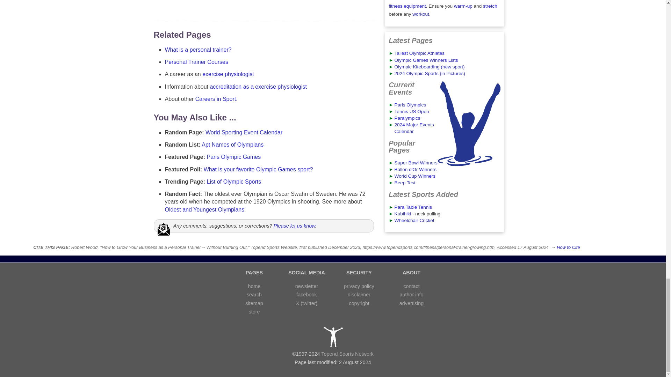  What do you see at coordinates (196, 61) in the screenshot?
I see `Personal Trainer Courses` at bounding box center [196, 61].